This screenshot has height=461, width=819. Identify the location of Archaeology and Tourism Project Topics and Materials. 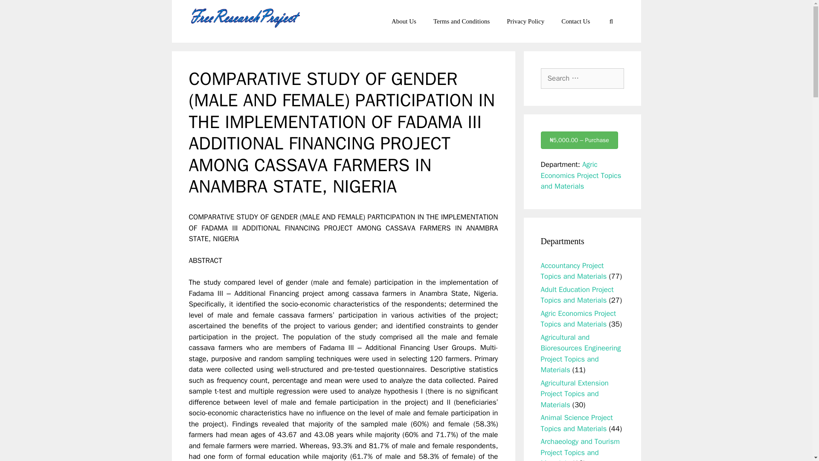
(580, 449).